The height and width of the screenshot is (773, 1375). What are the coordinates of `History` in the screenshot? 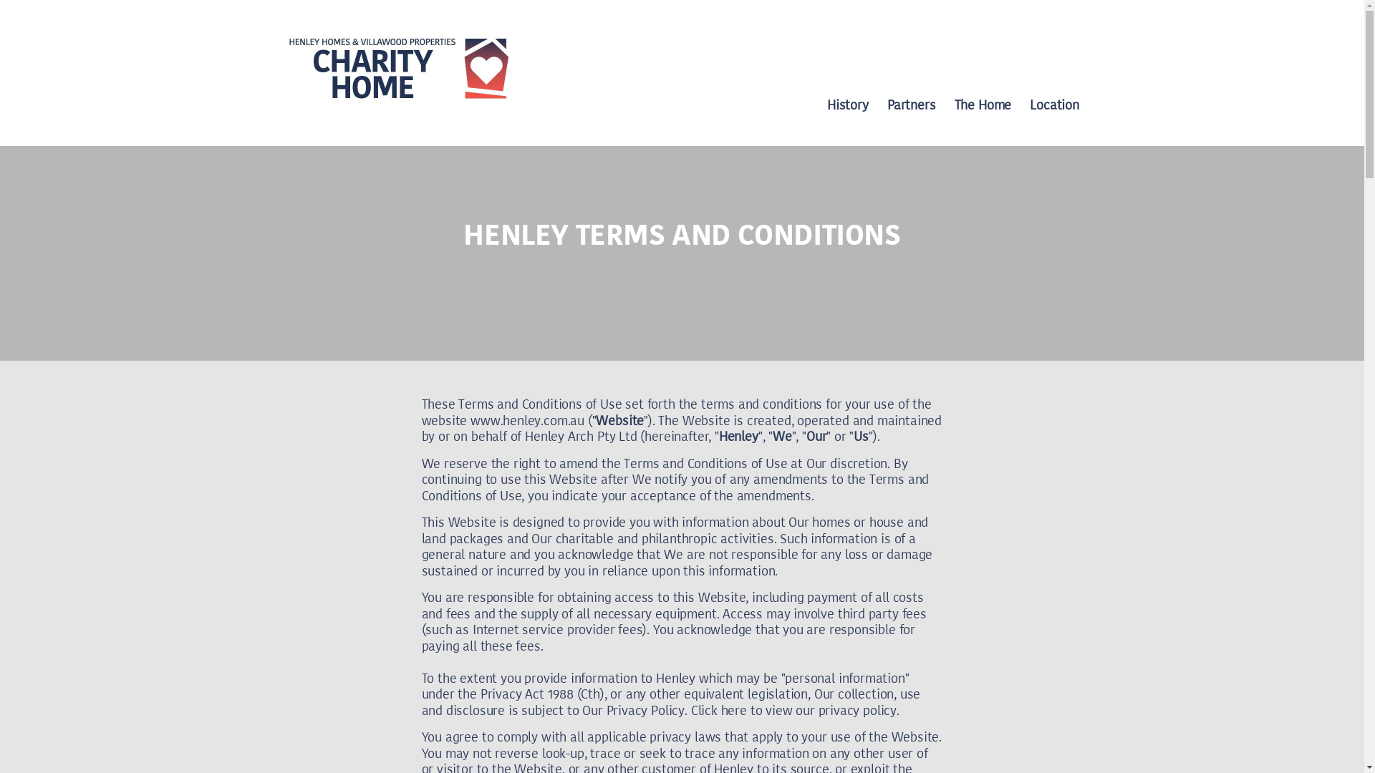 It's located at (848, 104).